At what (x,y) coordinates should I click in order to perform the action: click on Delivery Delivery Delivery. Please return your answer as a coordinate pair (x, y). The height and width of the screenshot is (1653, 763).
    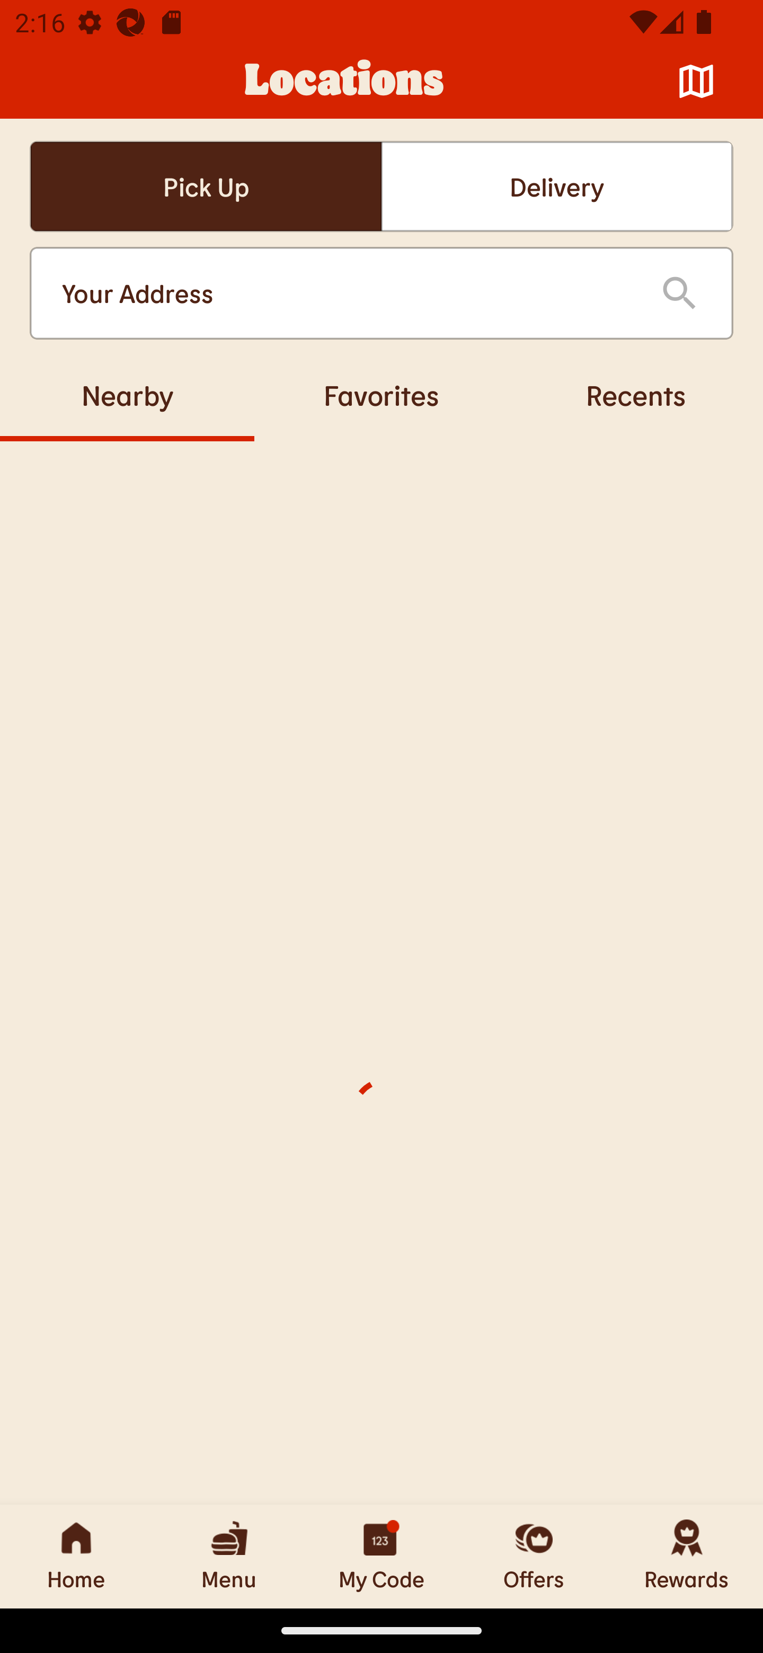
    Looking at the image, I should click on (557, 186).